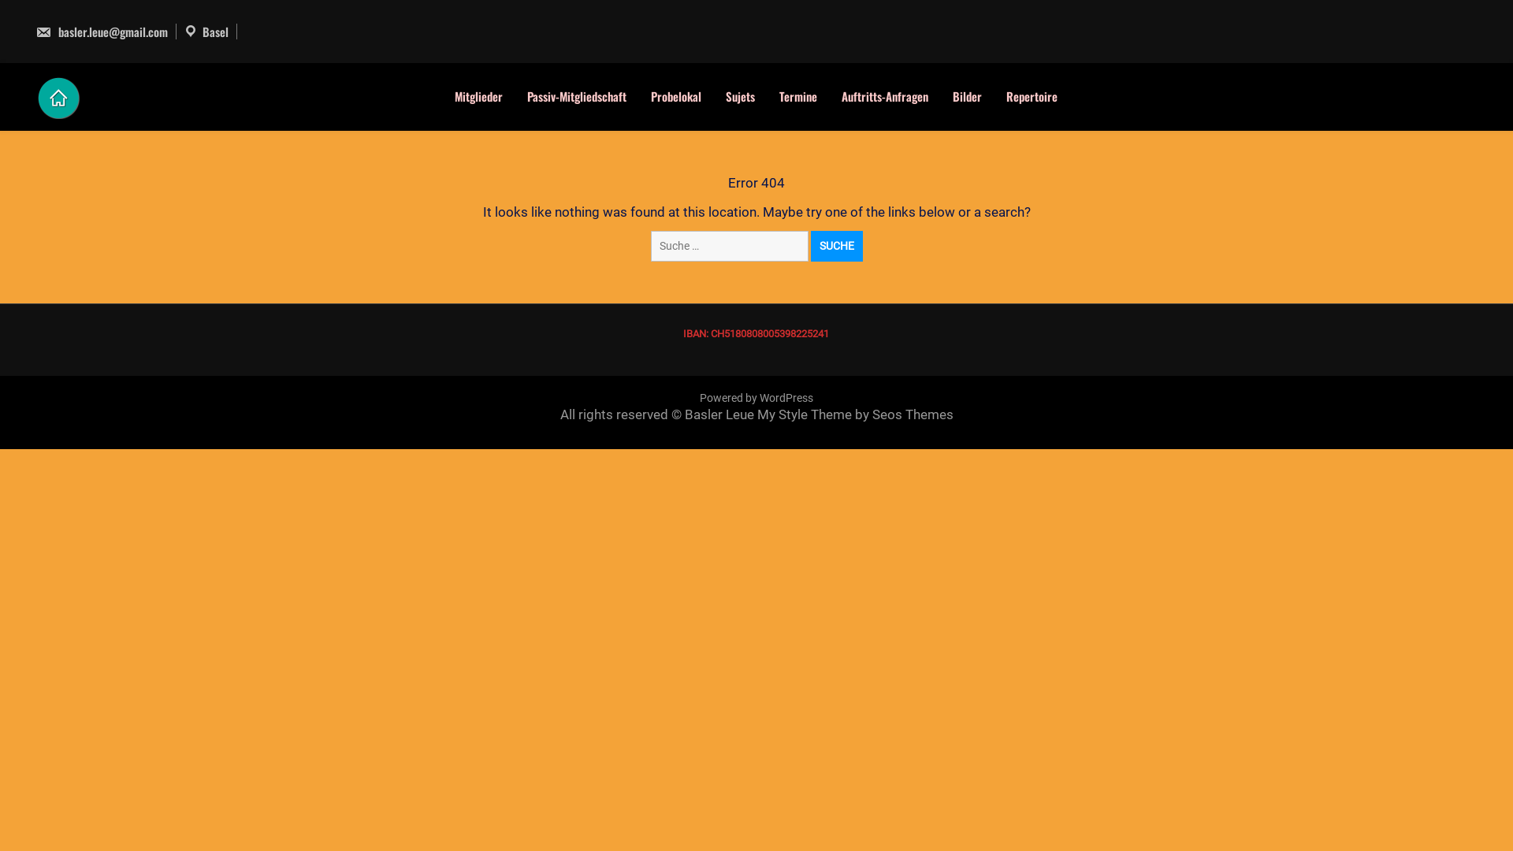 This screenshot has width=1513, height=851. I want to click on Passiv-Mitgliedschaft, so click(577, 97).